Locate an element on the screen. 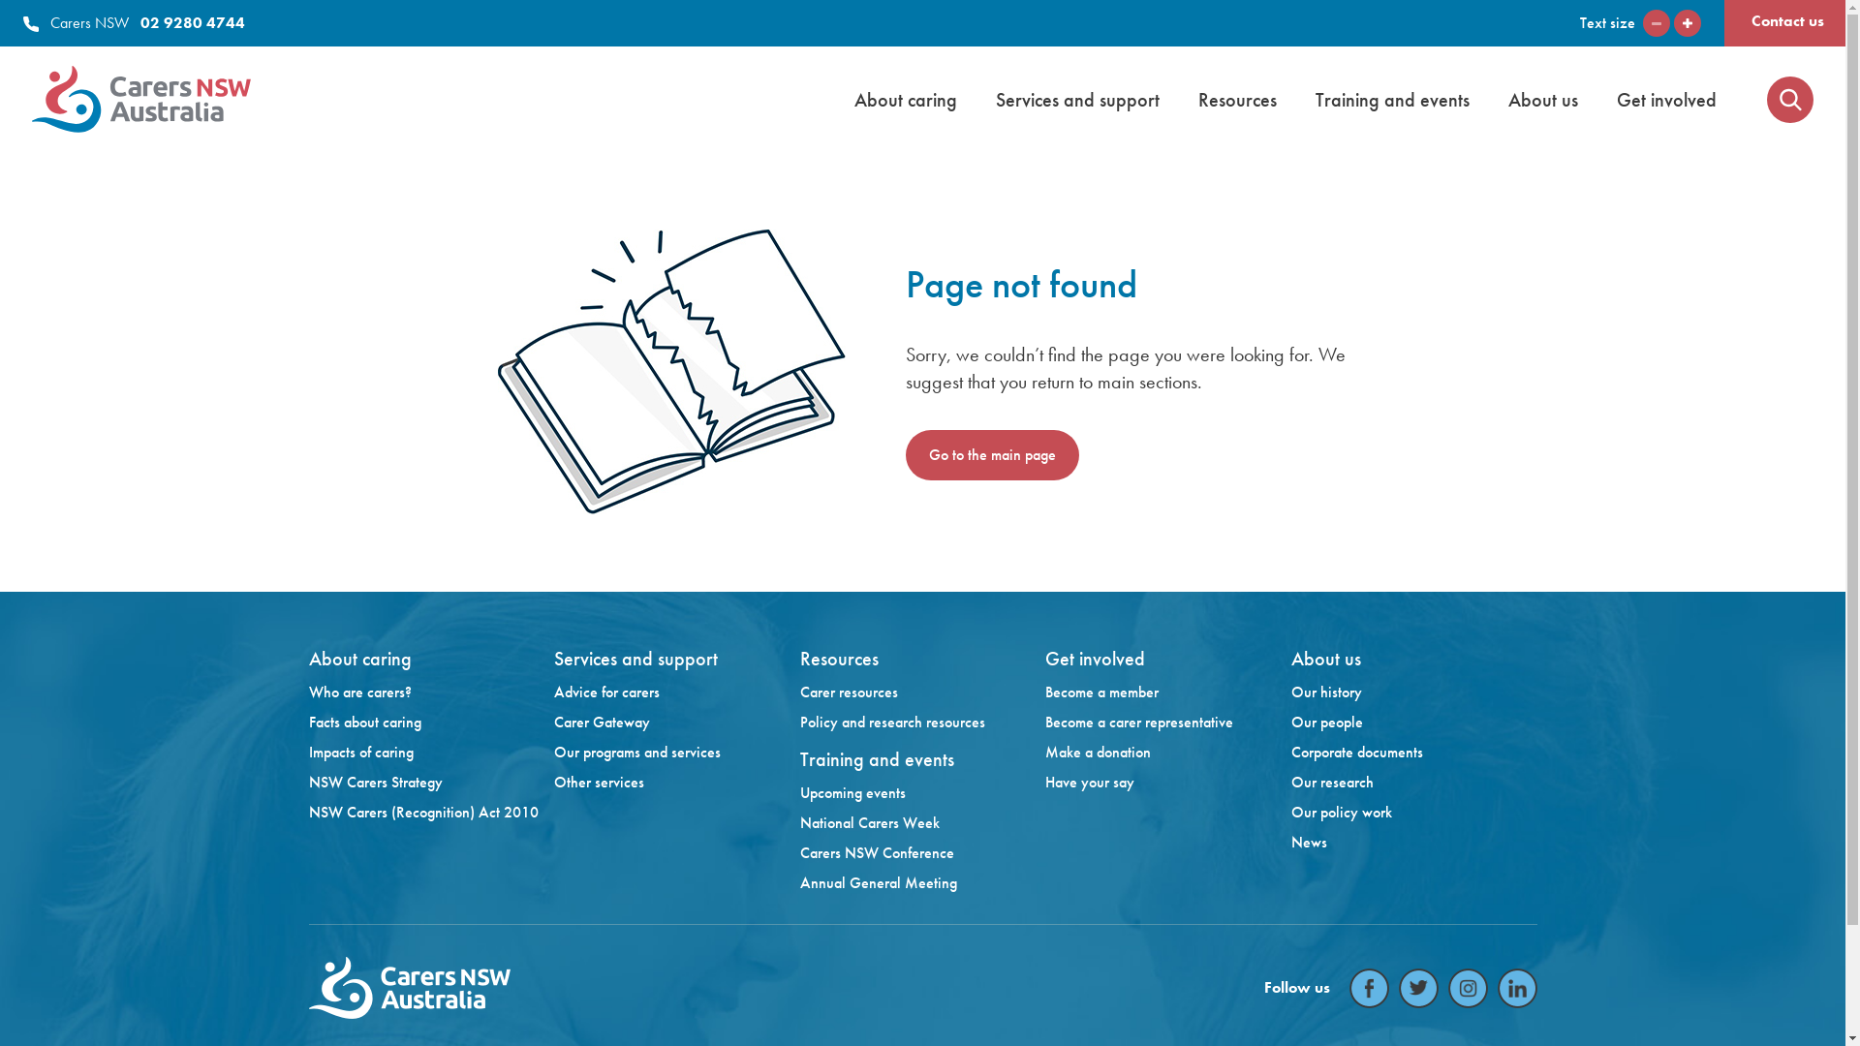  Facts about caring is located at coordinates (431, 723).